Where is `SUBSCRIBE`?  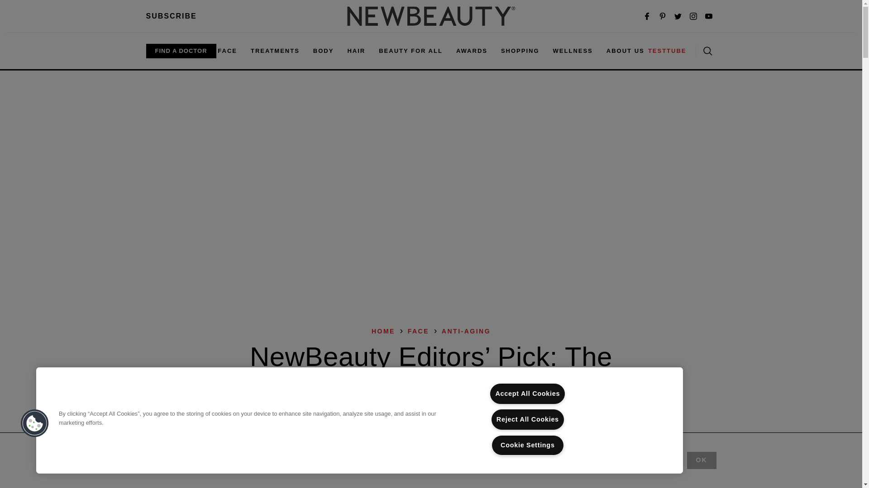 SUBSCRIBE is located at coordinates (171, 16).